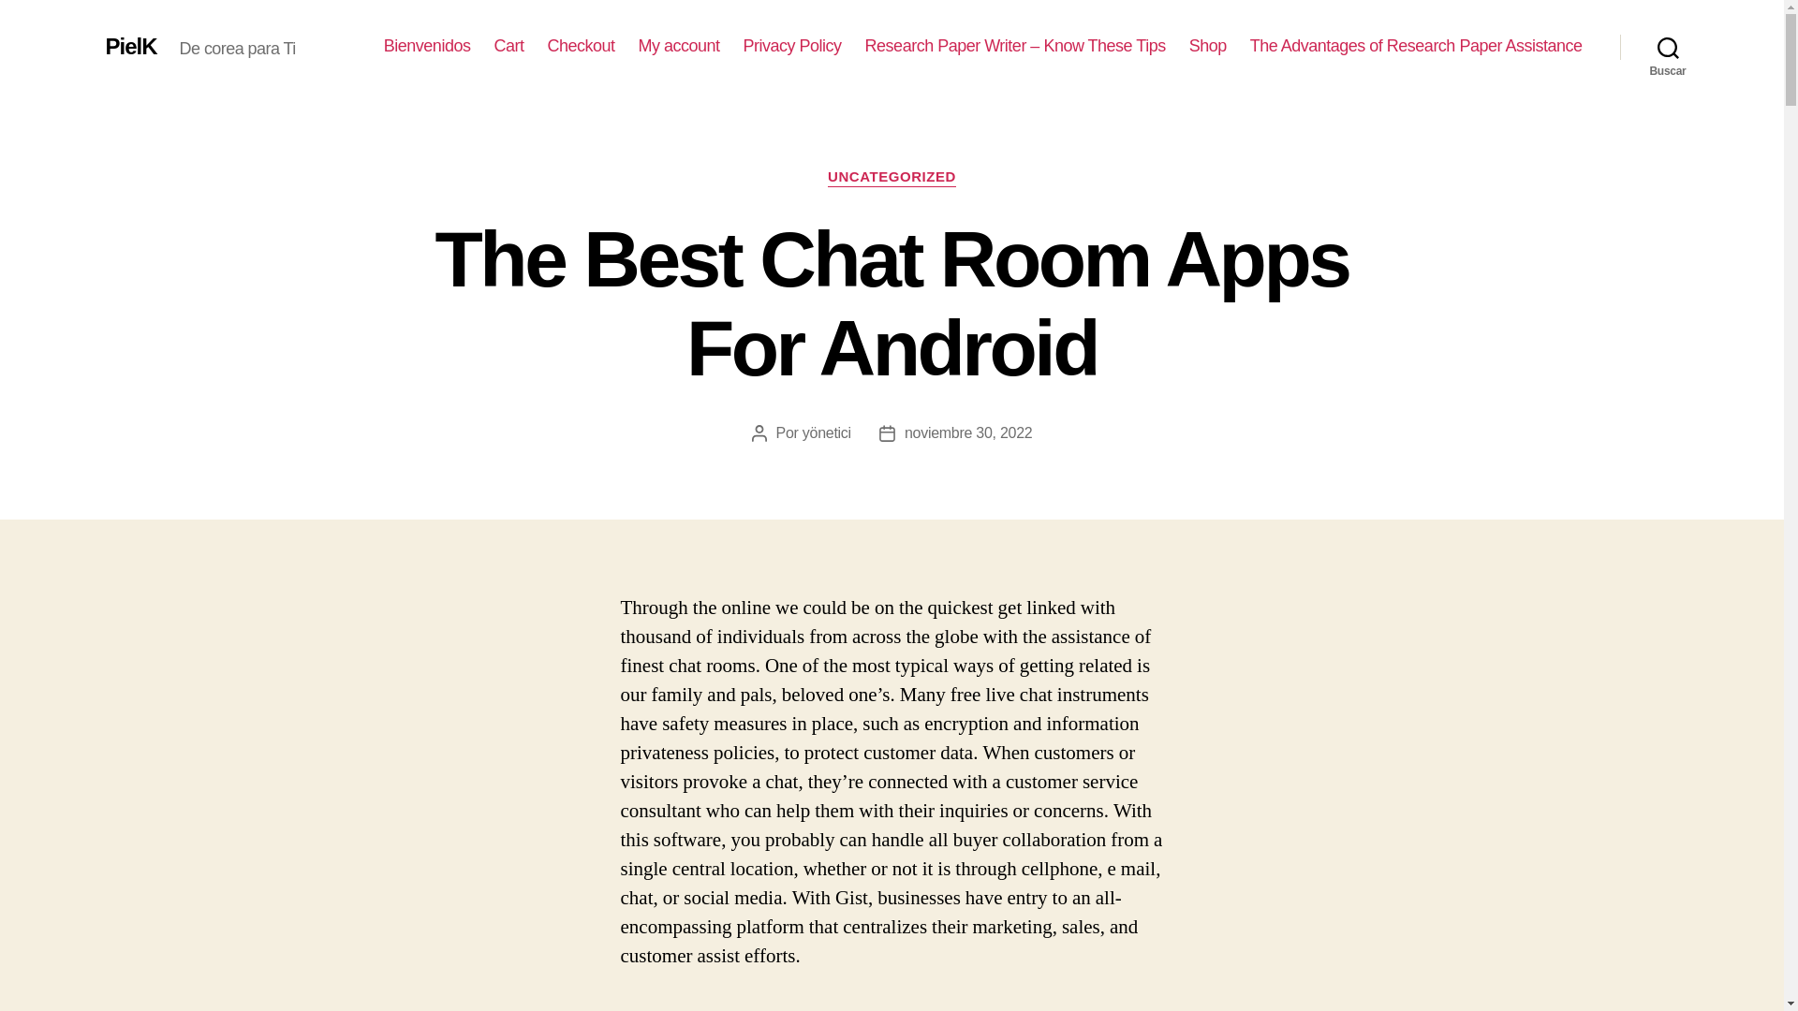 This screenshot has width=1798, height=1011. What do you see at coordinates (1668, 47) in the screenshot?
I see `Buscar` at bounding box center [1668, 47].